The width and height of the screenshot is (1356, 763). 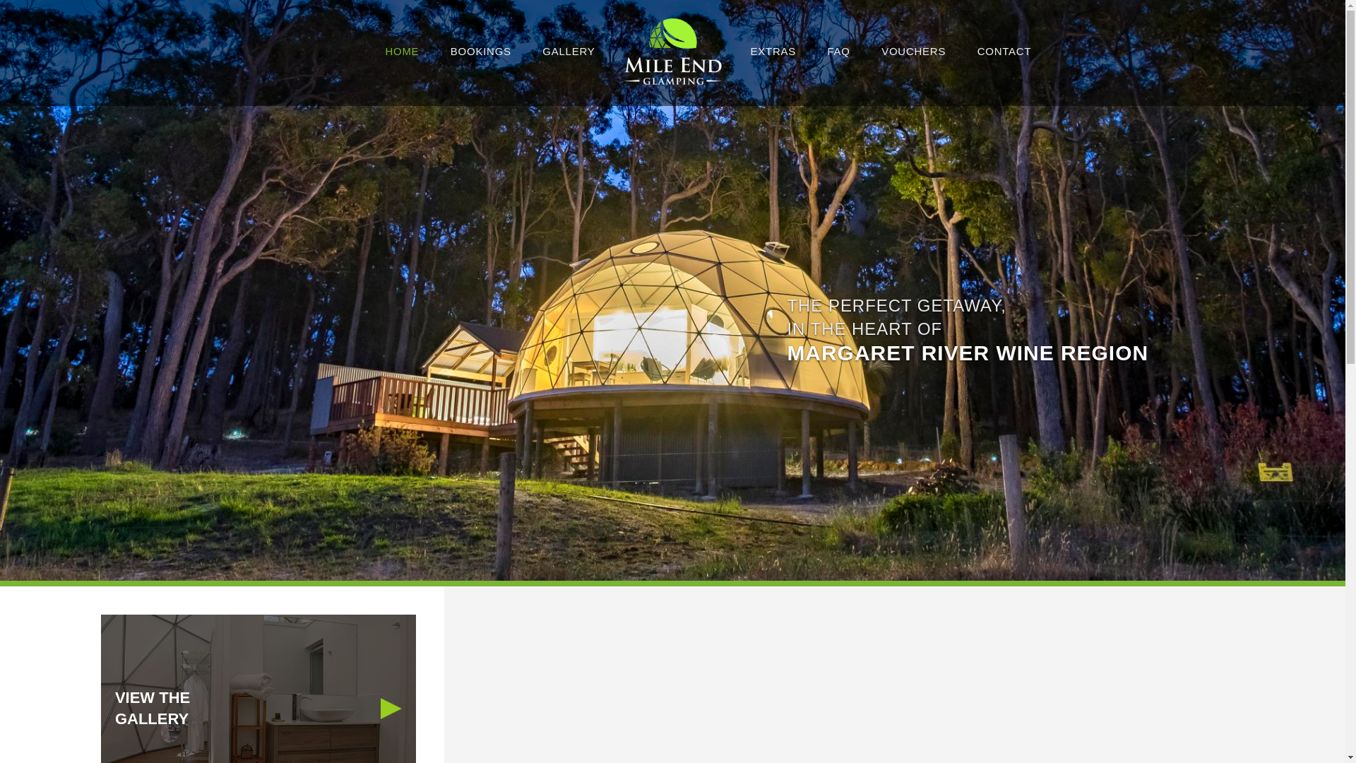 I want to click on VOUCHERS, so click(x=914, y=52).